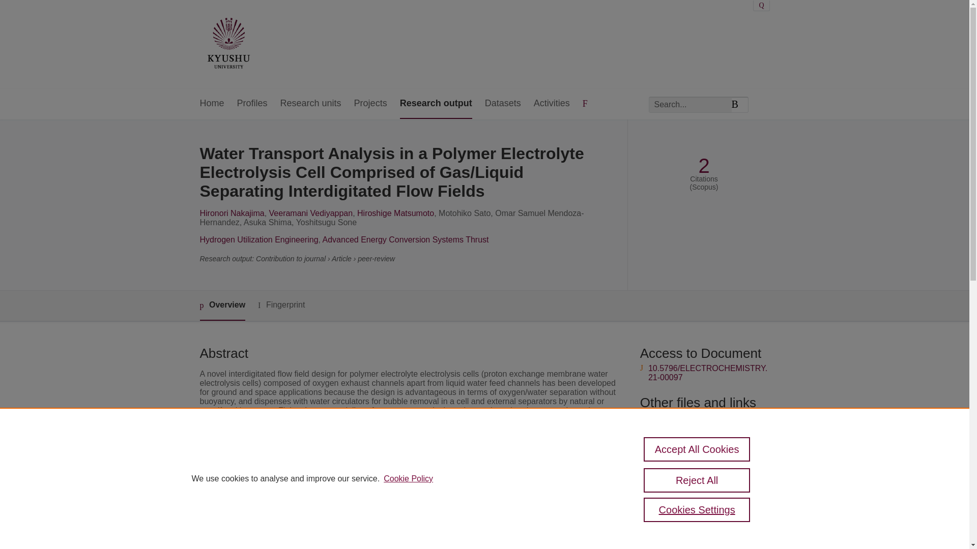 The image size is (977, 549). Describe the element at coordinates (222, 306) in the screenshot. I see `Overview` at that location.